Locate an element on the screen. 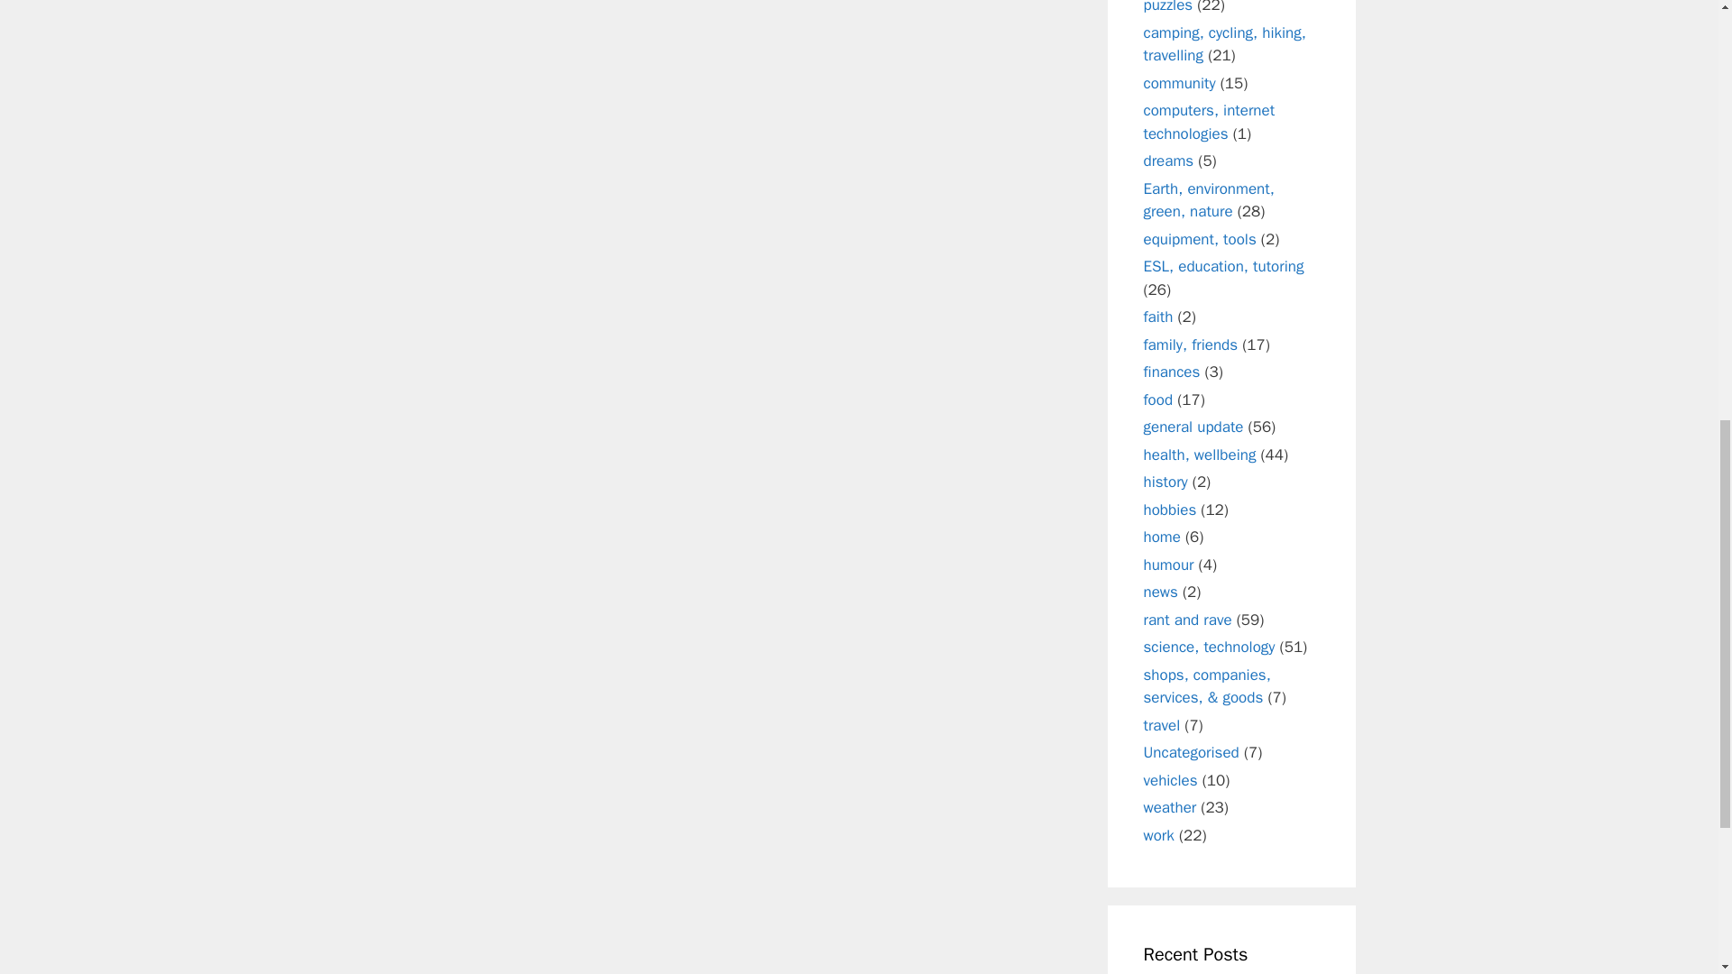 This screenshot has height=974, width=1732. books, entertainment, magazines, movies, puzzles is located at coordinates (1218, 7).